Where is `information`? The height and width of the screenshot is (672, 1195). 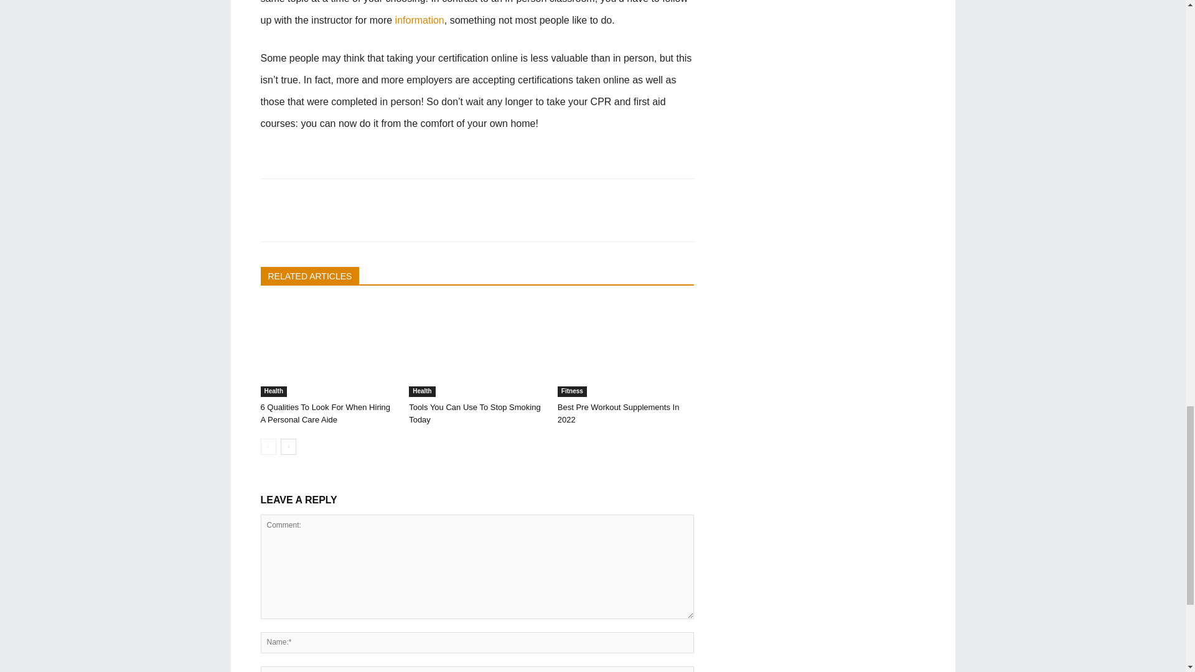 information is located at coordinates (419, 20).